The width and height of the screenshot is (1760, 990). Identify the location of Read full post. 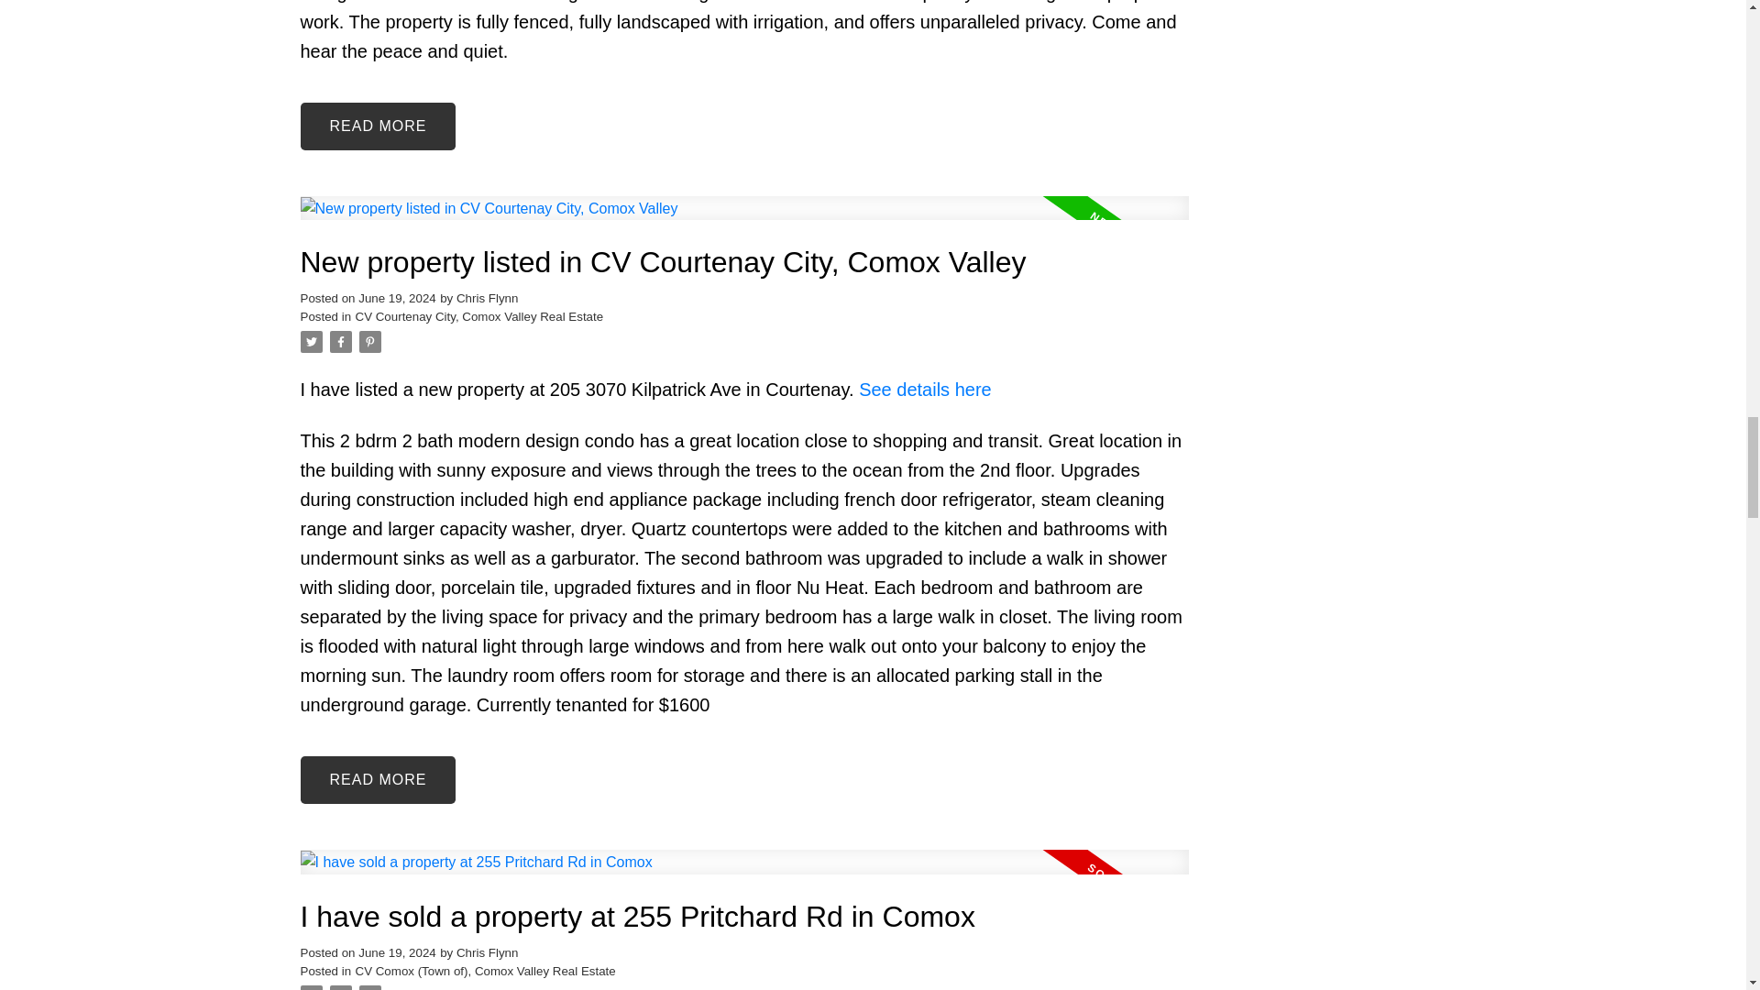
(744, 873).